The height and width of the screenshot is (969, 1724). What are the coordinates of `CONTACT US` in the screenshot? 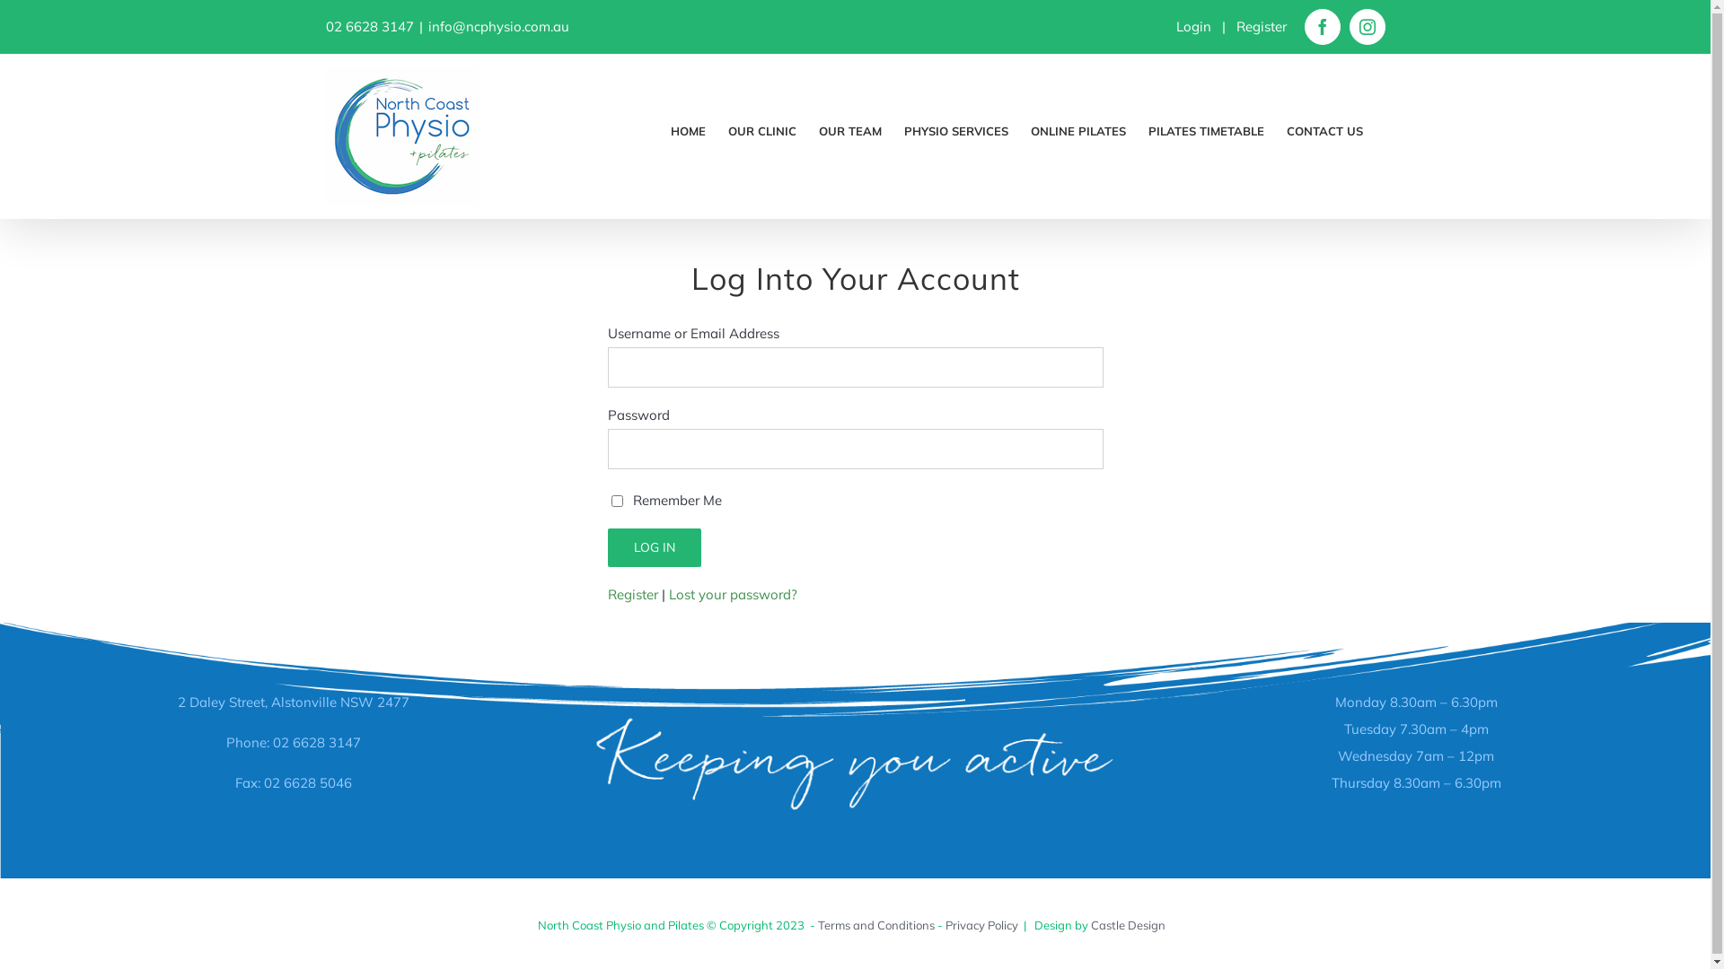 It's located at (1324, 127).